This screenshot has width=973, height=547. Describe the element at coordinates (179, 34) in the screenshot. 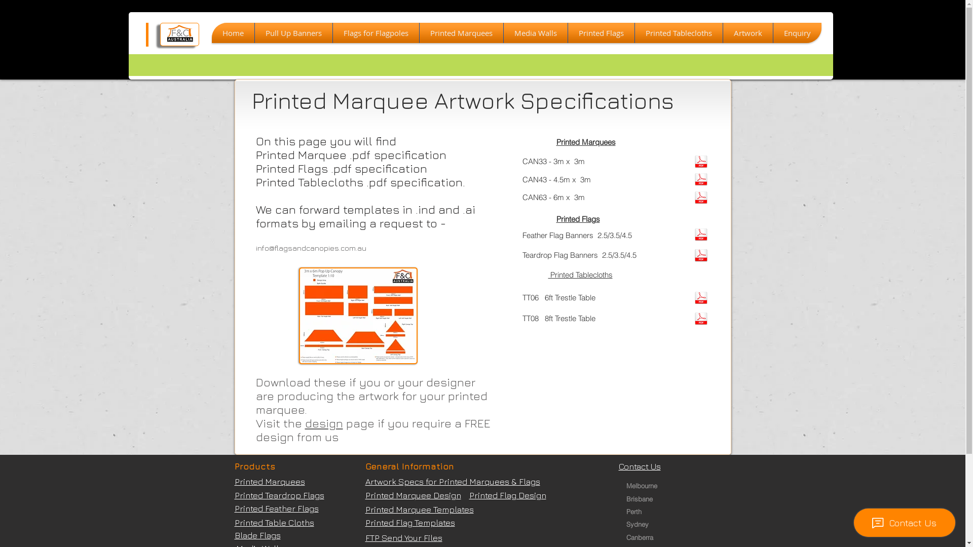

I see `f--c-reversed-_d200.jpg` at that location.